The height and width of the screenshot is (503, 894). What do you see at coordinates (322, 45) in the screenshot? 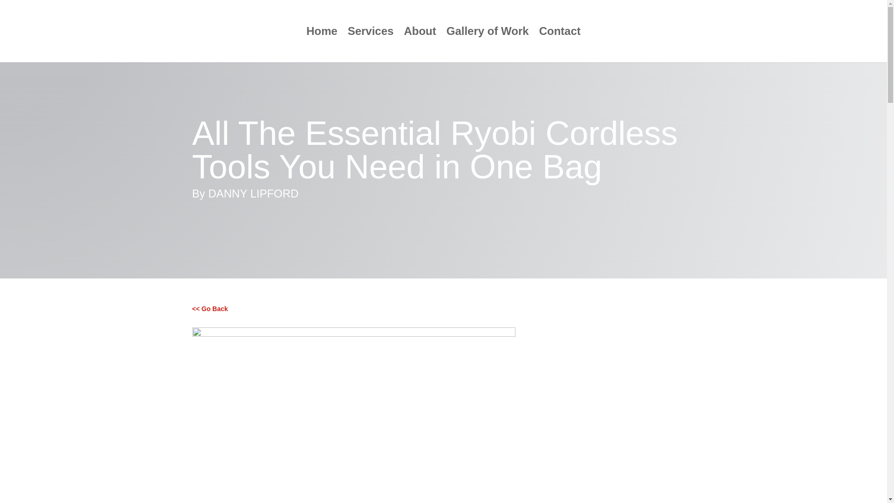
I see `Home` at bounding box center [322, 45].